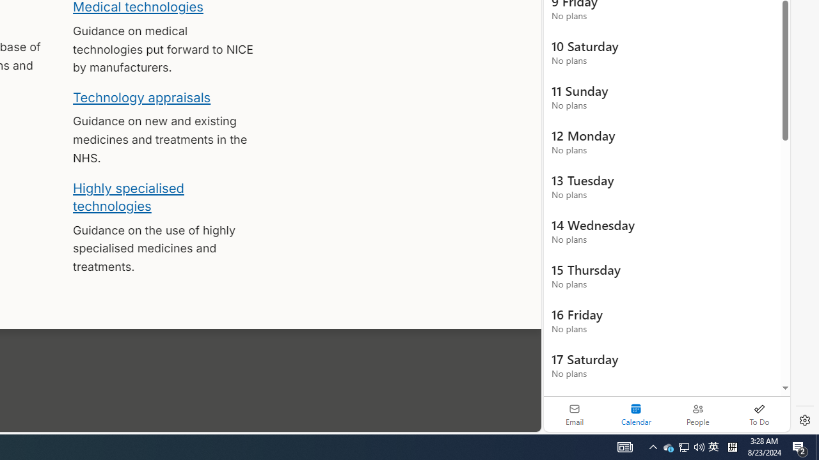 Image resolution: width=819 pixels, height=460 pixels. What do you see at coordinates (128, 197) in the screenshot?
I see `Highly specialised technologies` at bounding box center [128, 197].